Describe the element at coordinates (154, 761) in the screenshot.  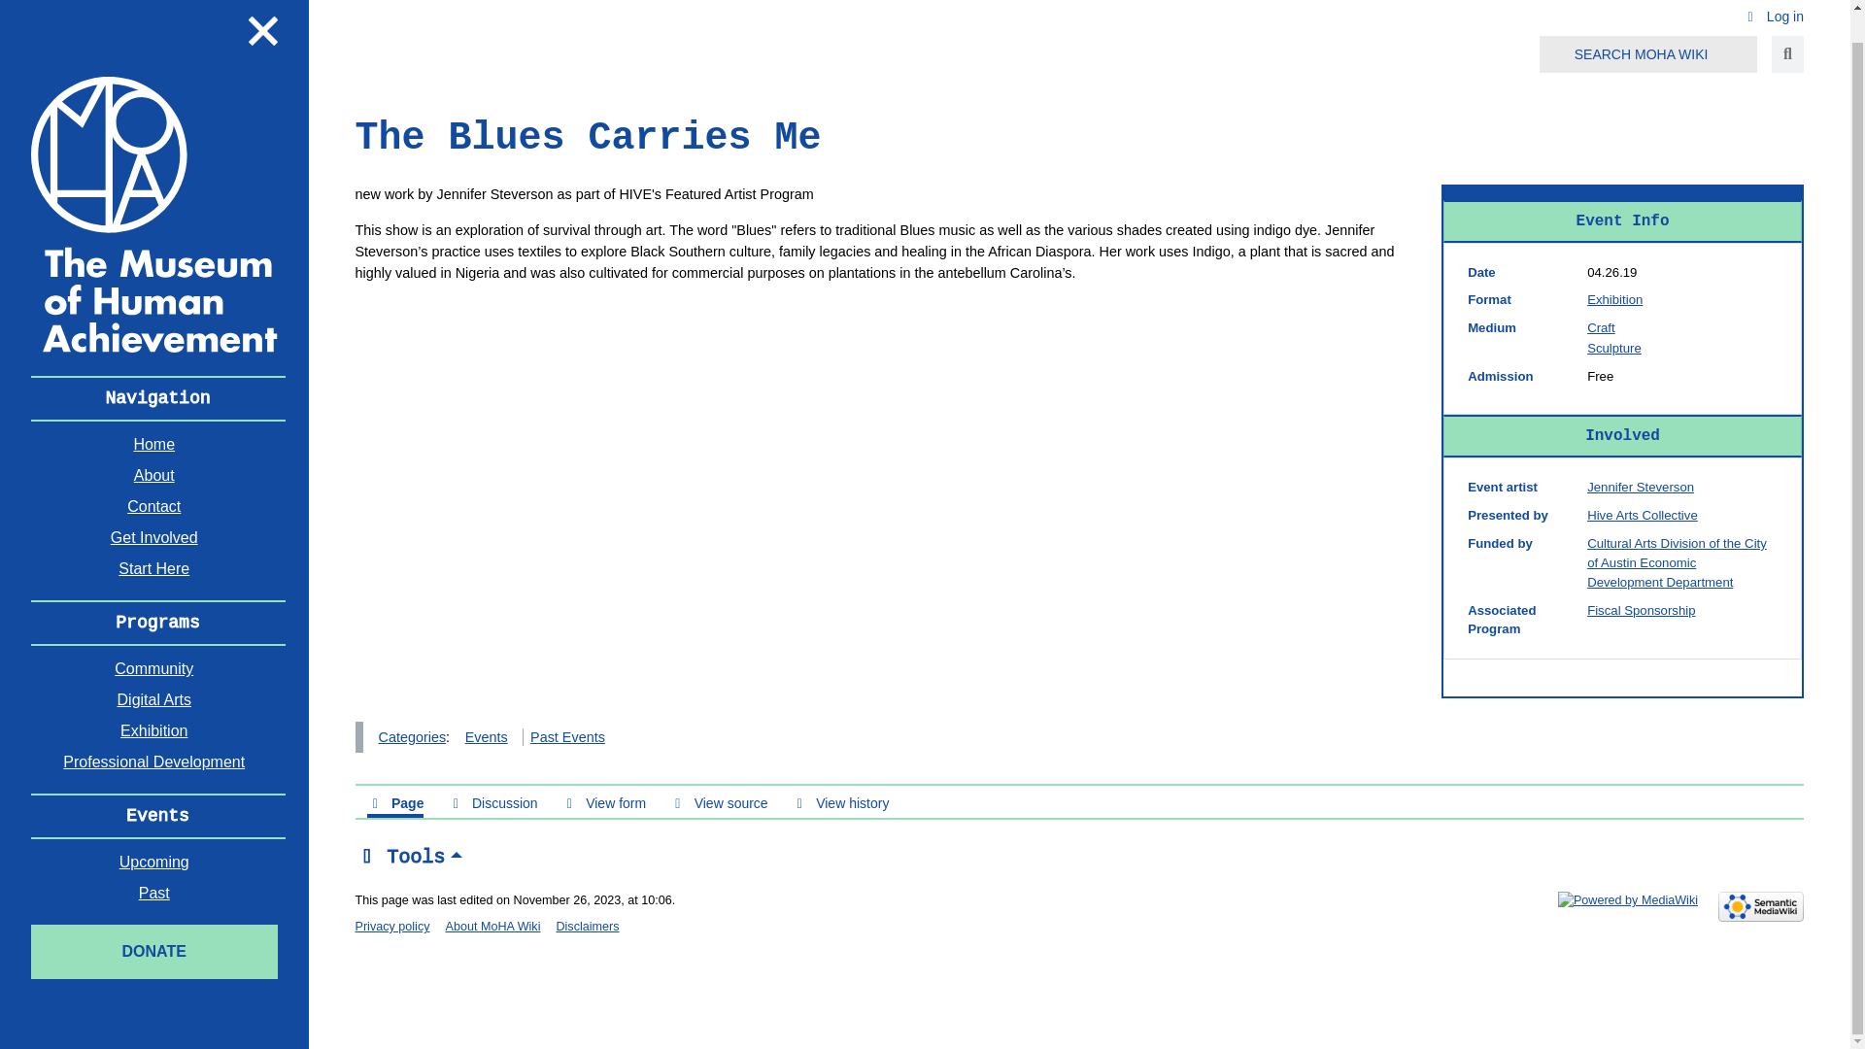
I see `Professional Development` at that location.